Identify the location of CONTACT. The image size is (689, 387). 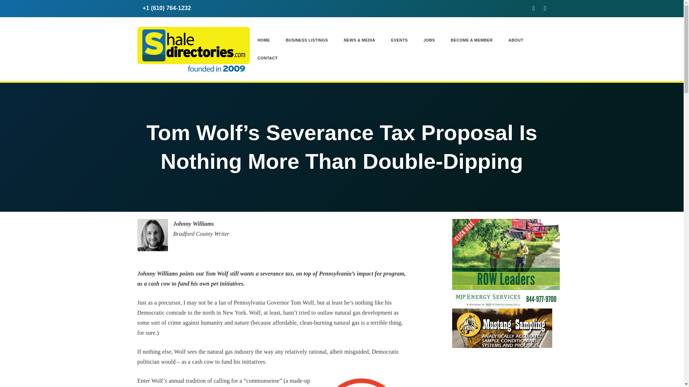
(263, 58).